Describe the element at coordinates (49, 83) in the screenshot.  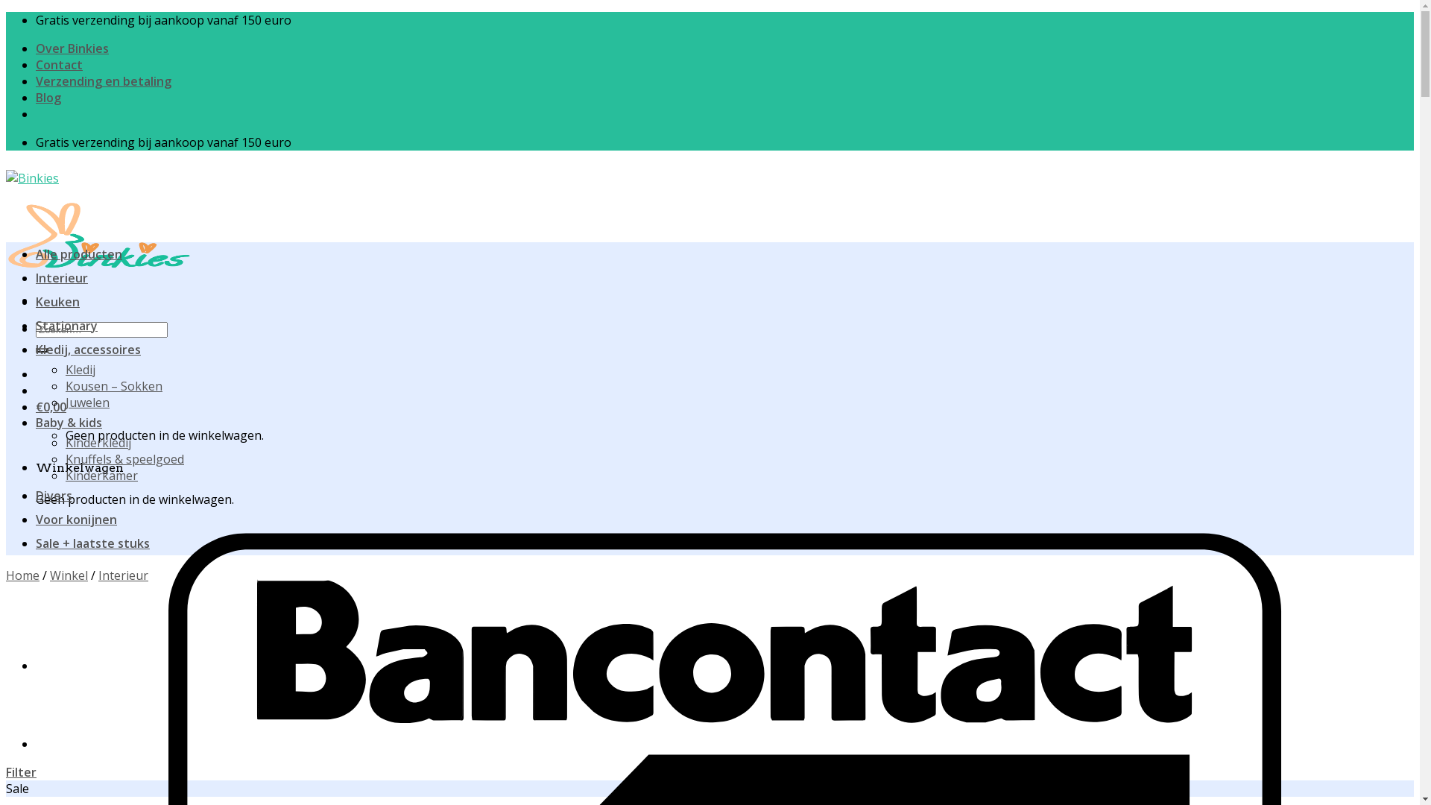
I see `Blog` at that location.